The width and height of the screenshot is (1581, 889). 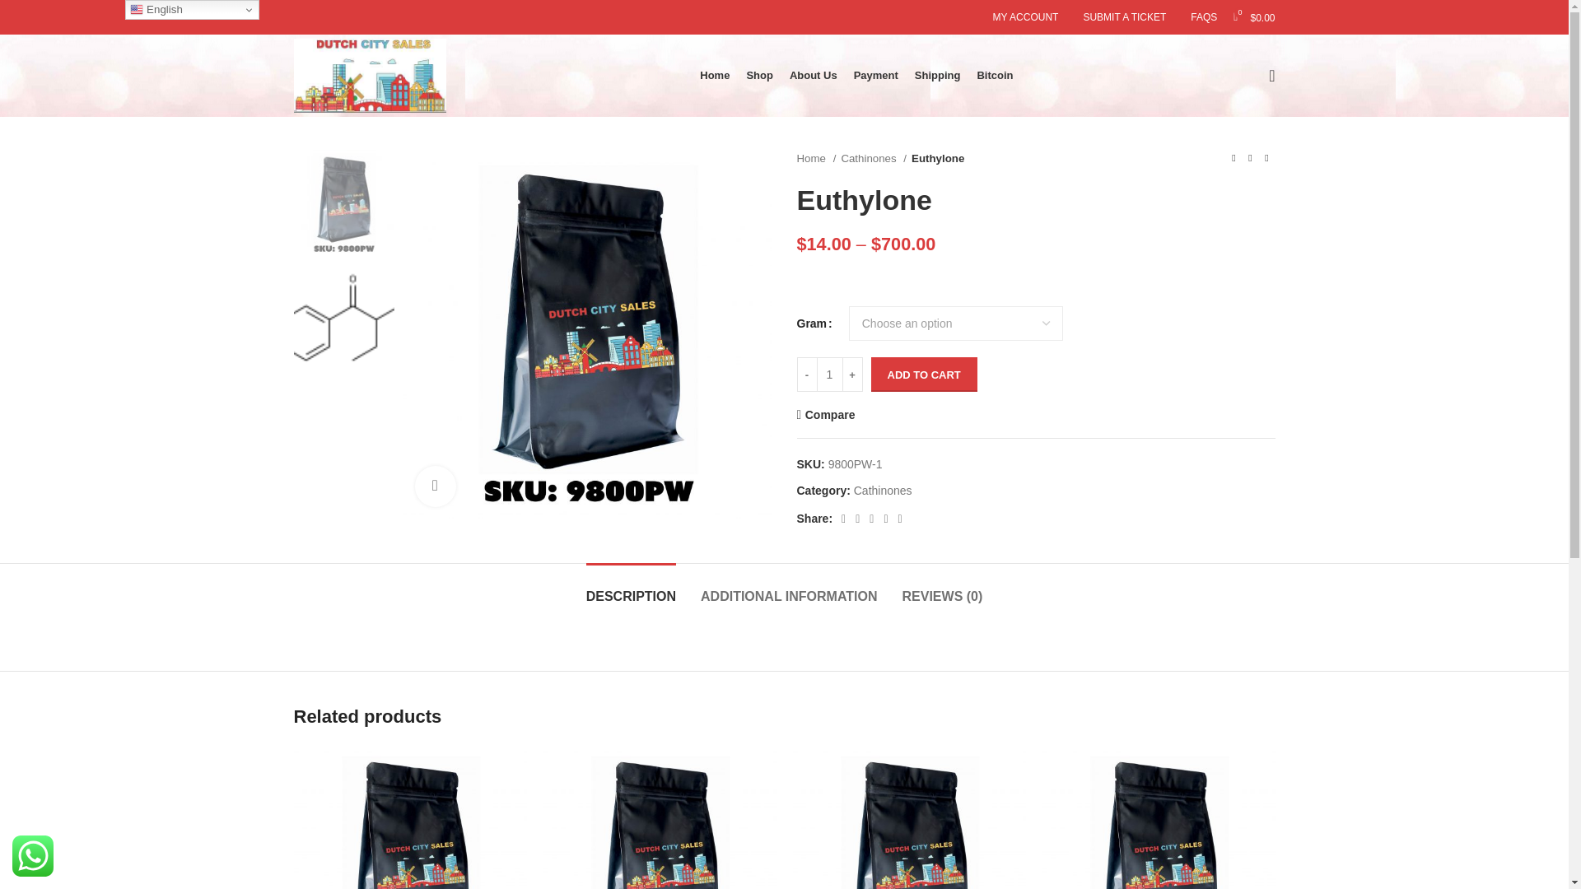 I want to click on Cathinones, so click(x=873, y=158).